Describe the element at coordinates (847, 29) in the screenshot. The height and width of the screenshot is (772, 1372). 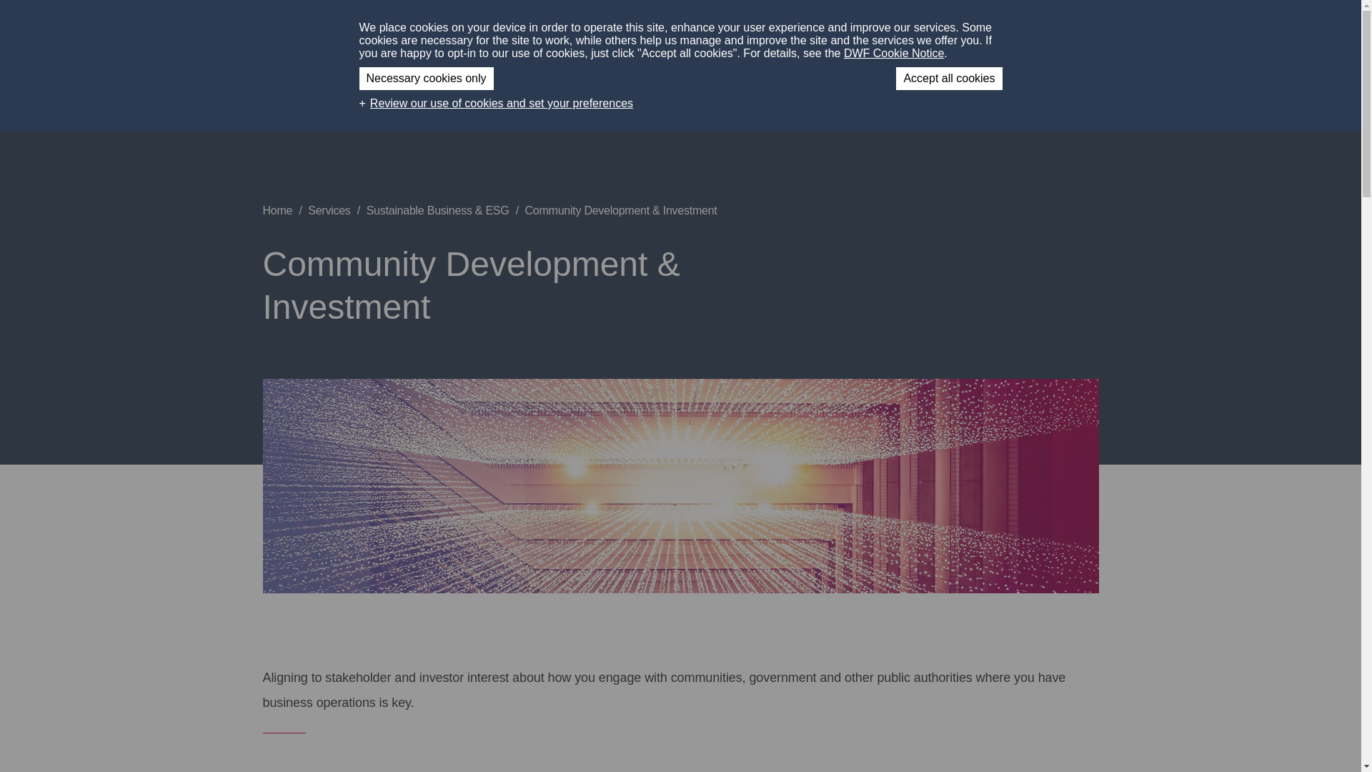
I see `LOCATIONS` at that location.